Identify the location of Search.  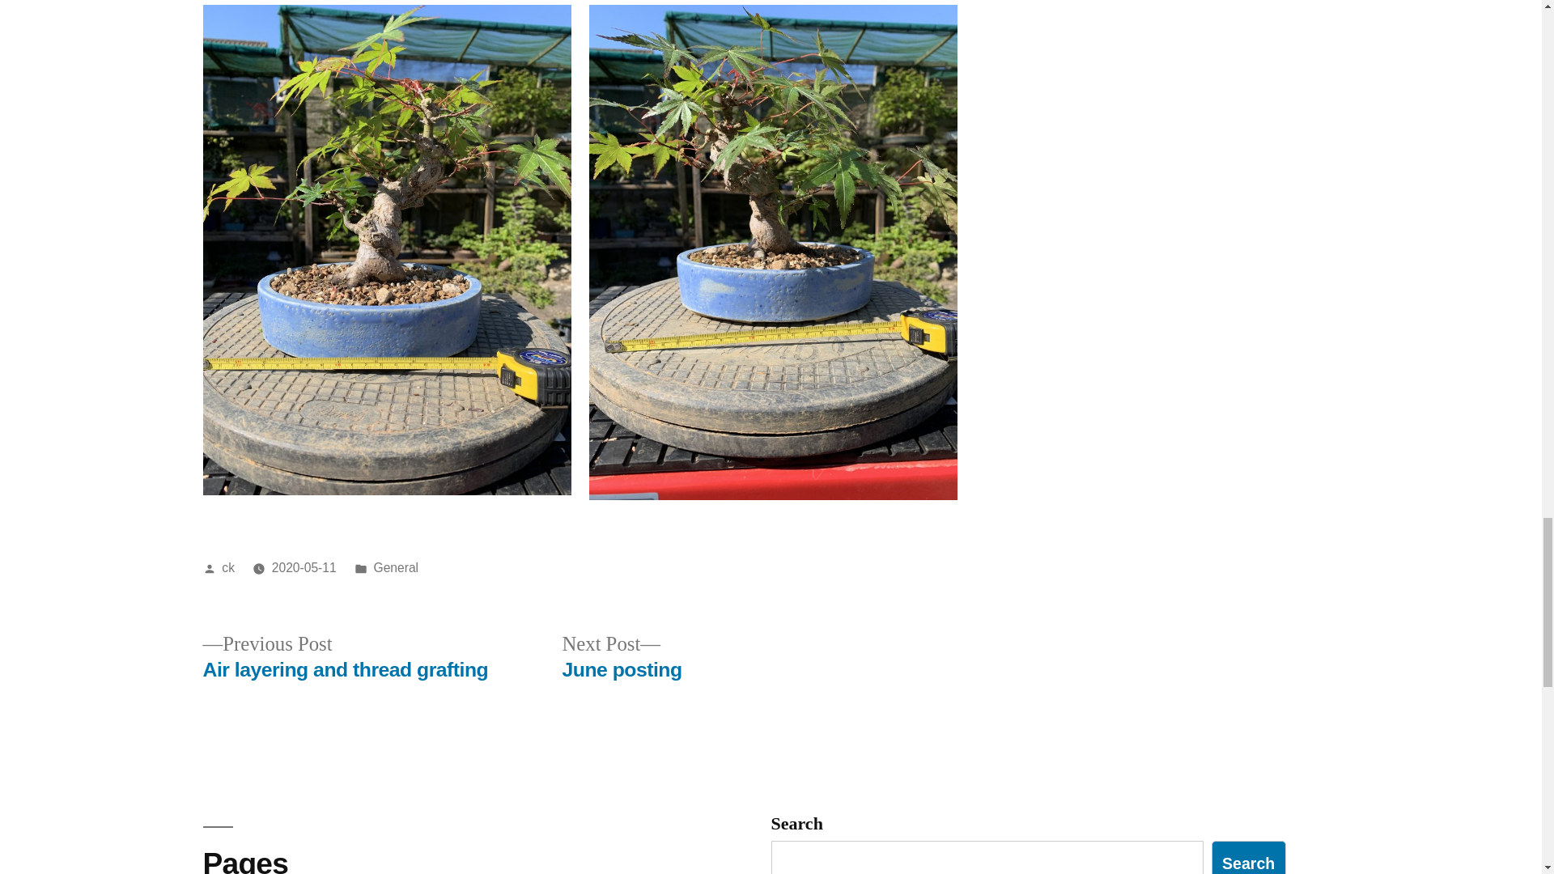
(304, 567).